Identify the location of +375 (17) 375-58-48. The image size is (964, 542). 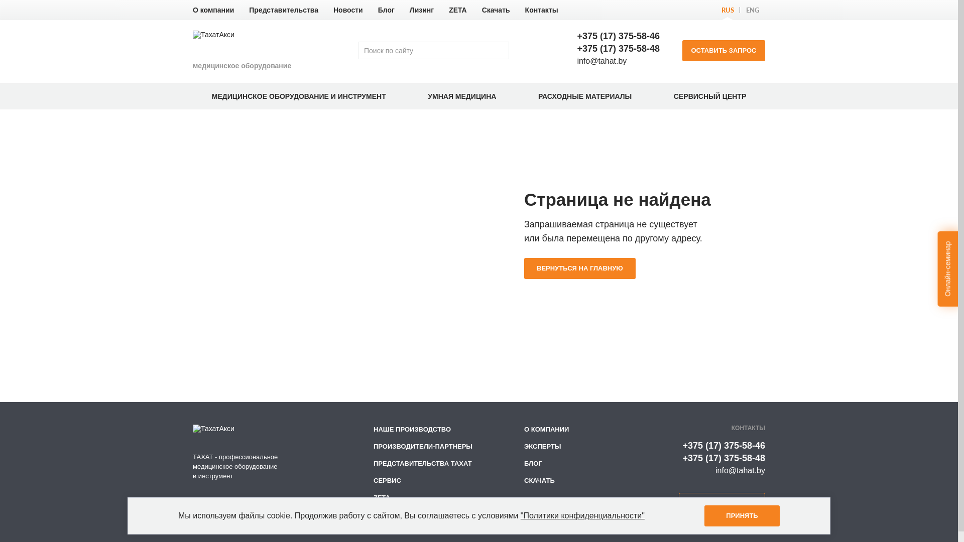
(724, 458).